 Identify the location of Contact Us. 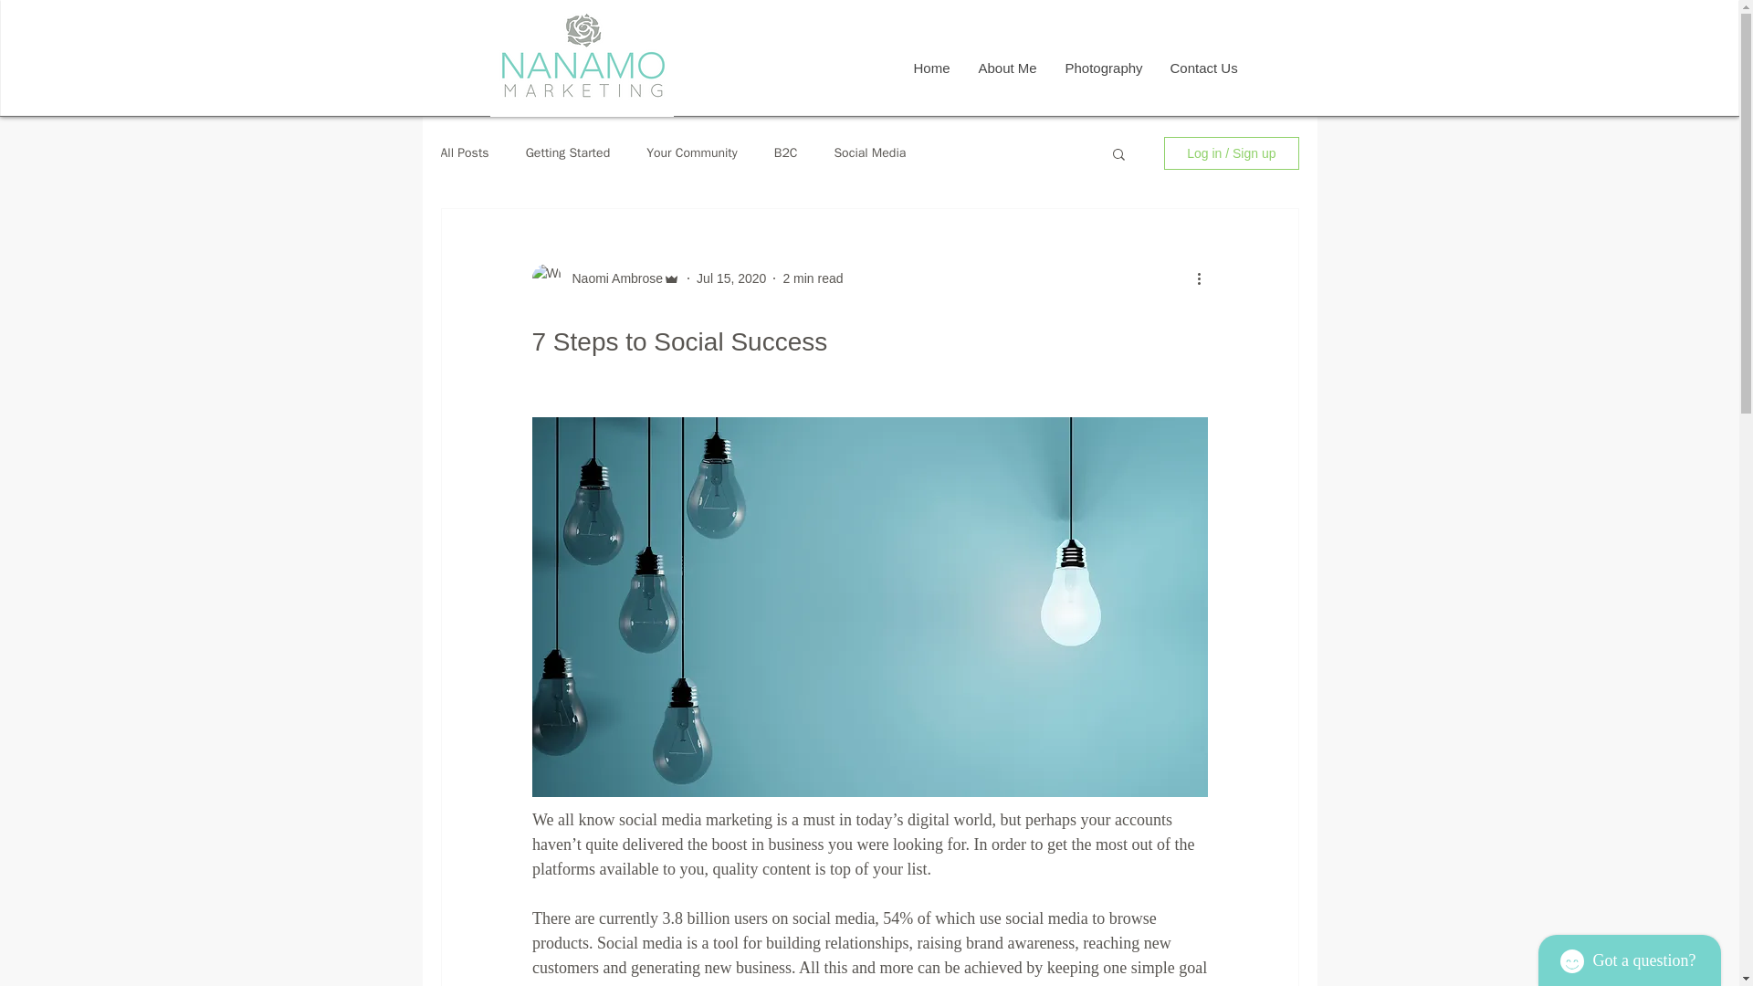
(1203, 68).